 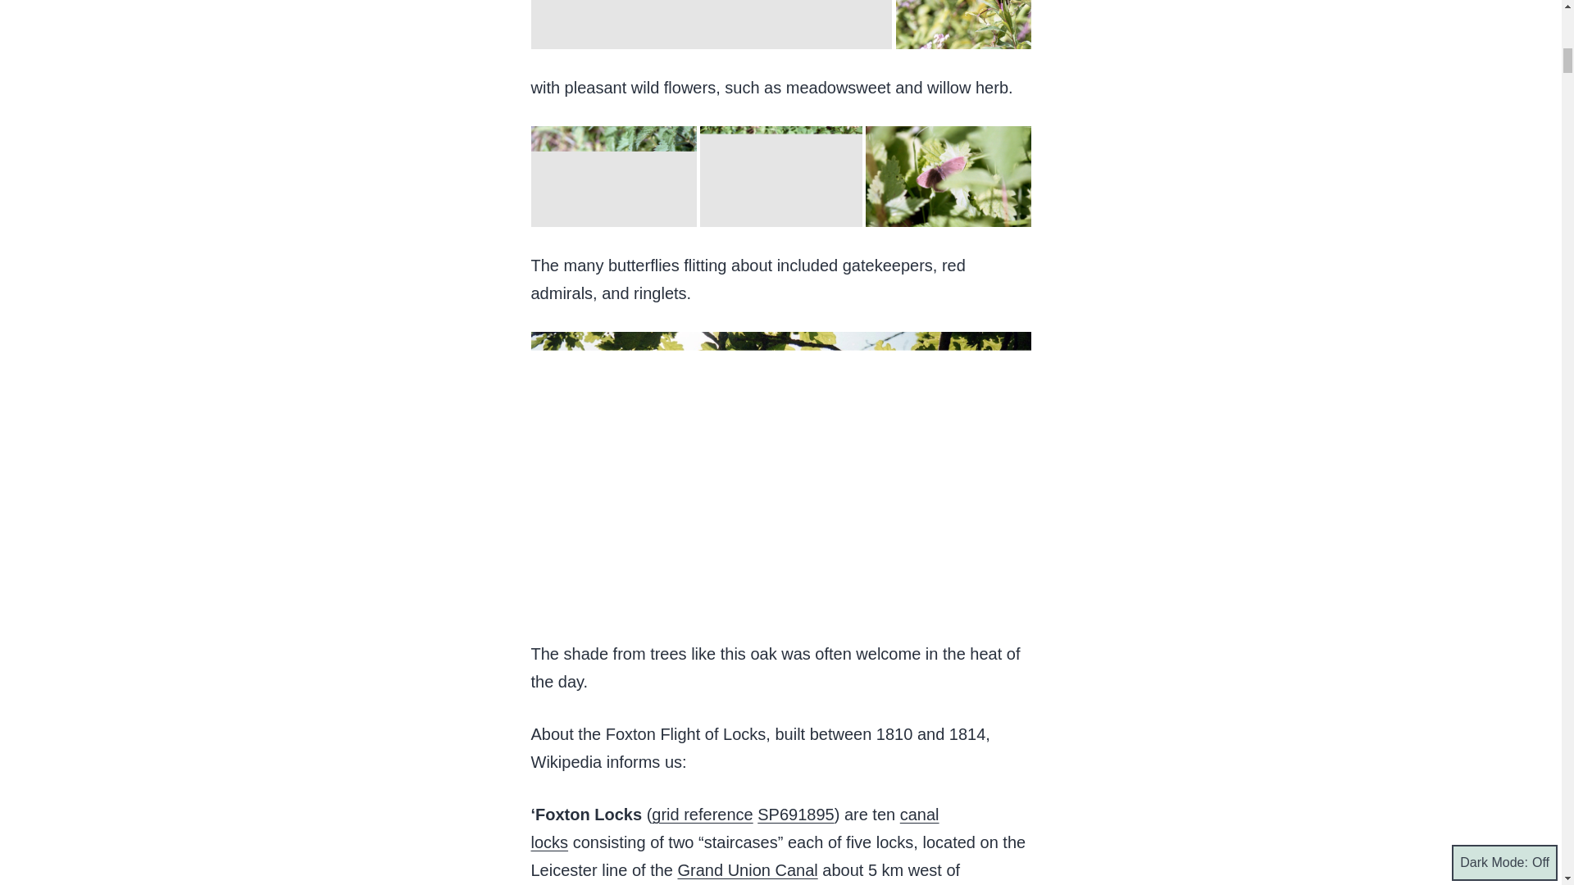 I want to click on Grand Union Canal, so click(x=746, y=870).